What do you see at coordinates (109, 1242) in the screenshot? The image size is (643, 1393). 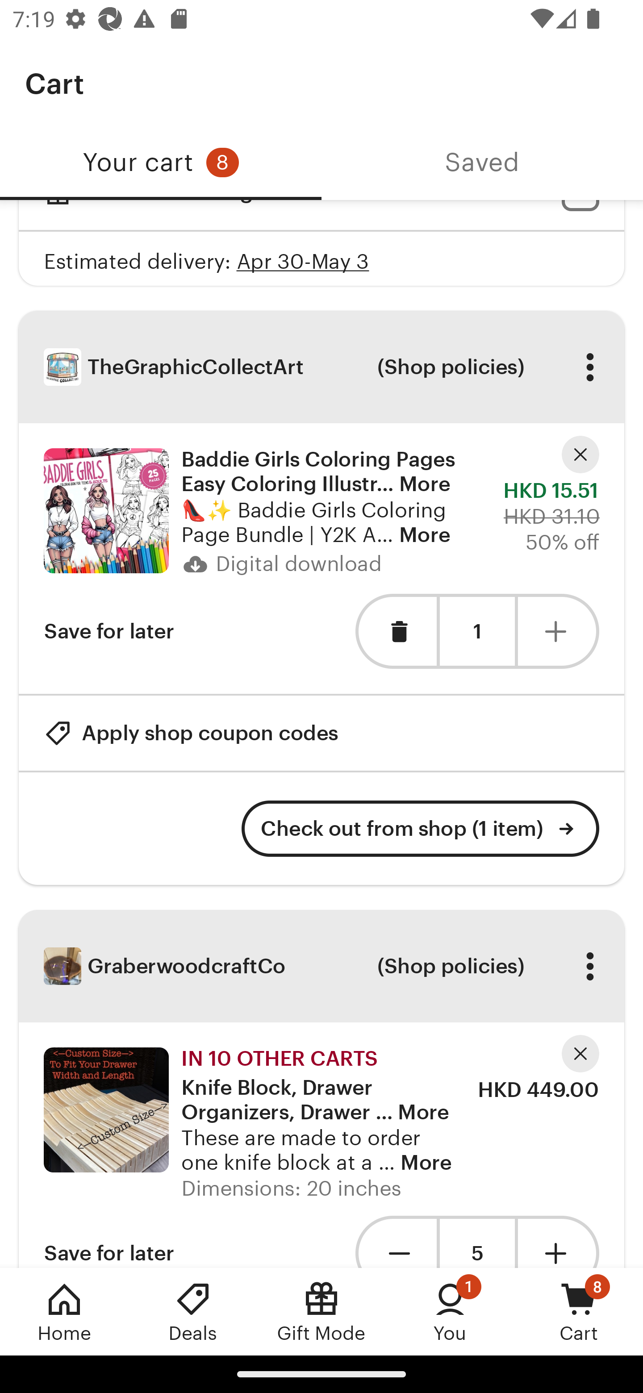 I see `Save for later` at bounding box center [109, 1242].